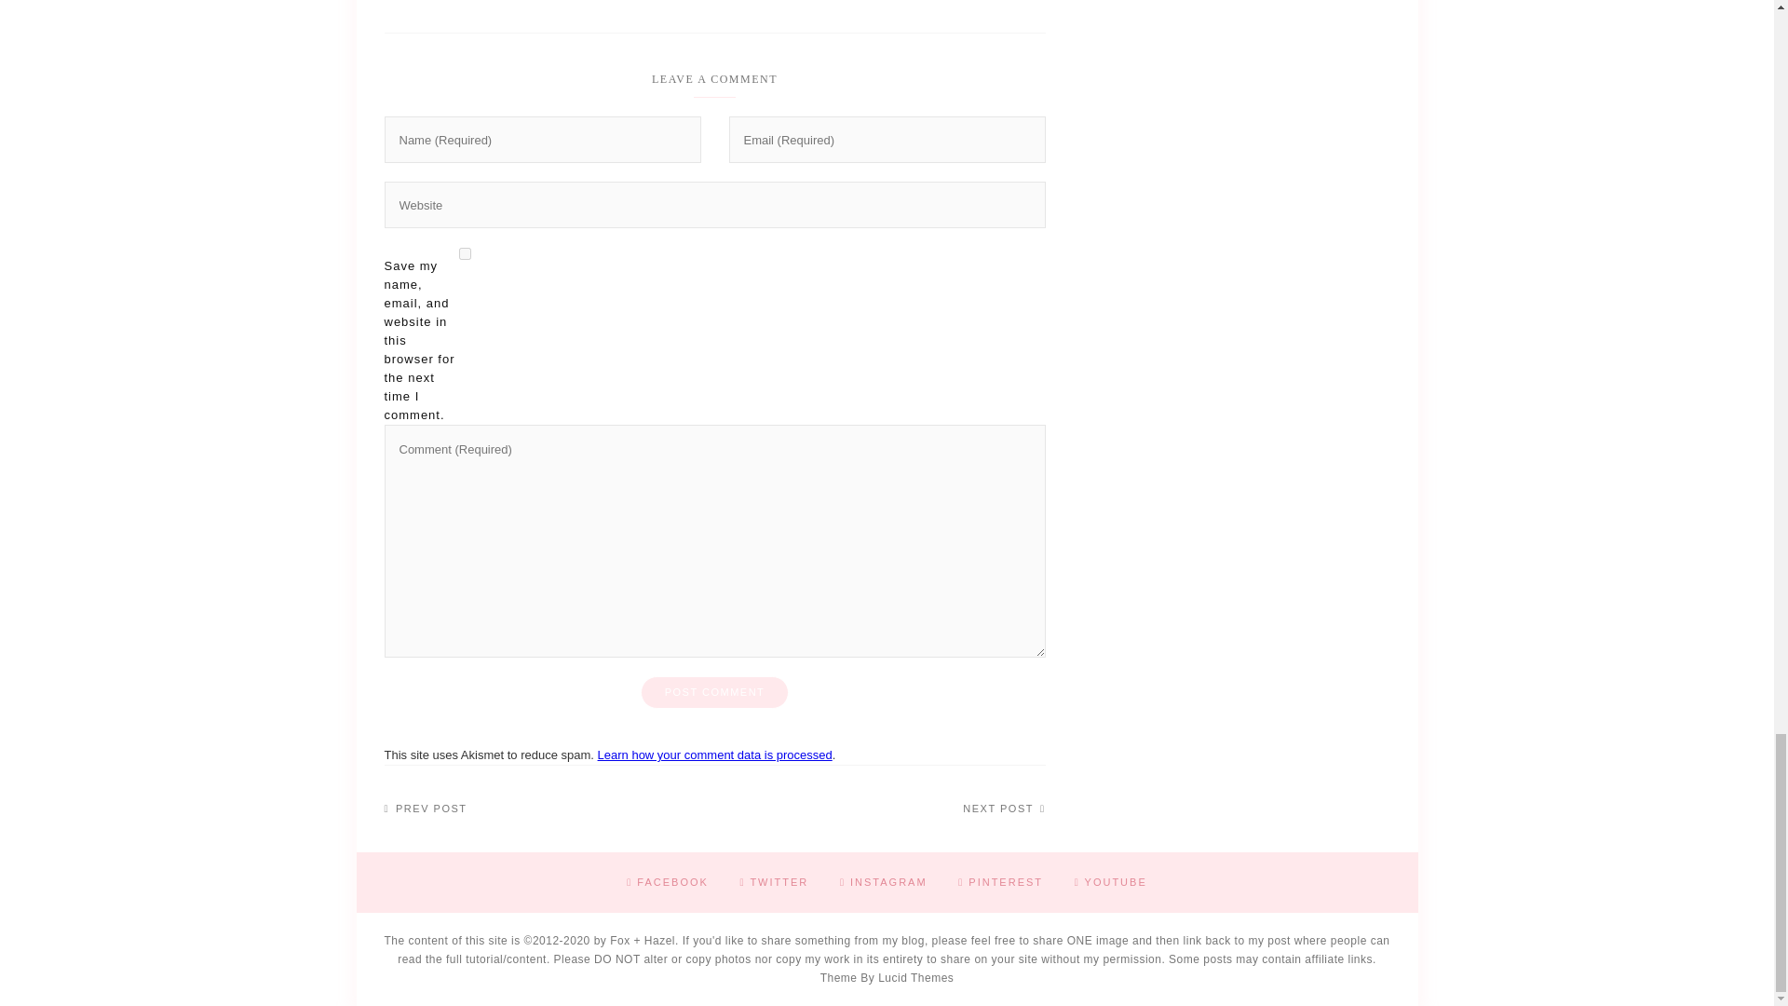 The height and width of the screenshot is (1006, 1788). What do you see at coordinates (667, 881) in the screenshot?
I see `FACEBOOK` at bounding box center [667, 881].